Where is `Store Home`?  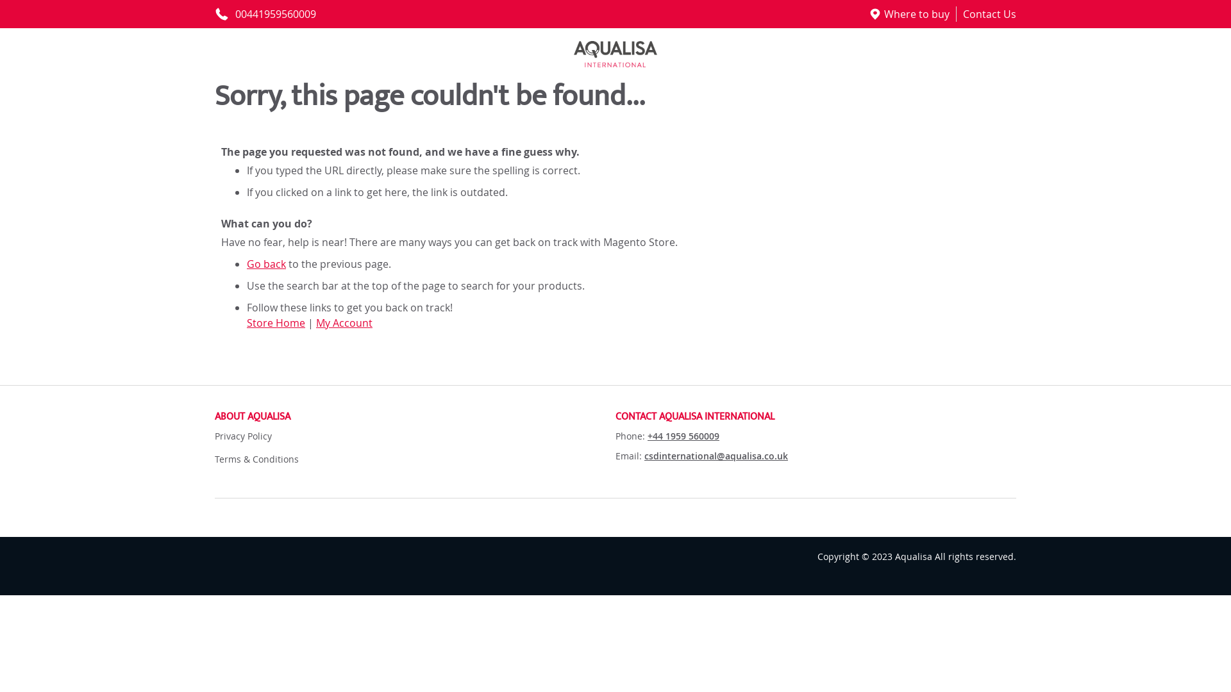
Store Home is located at coordinates (276, 323).